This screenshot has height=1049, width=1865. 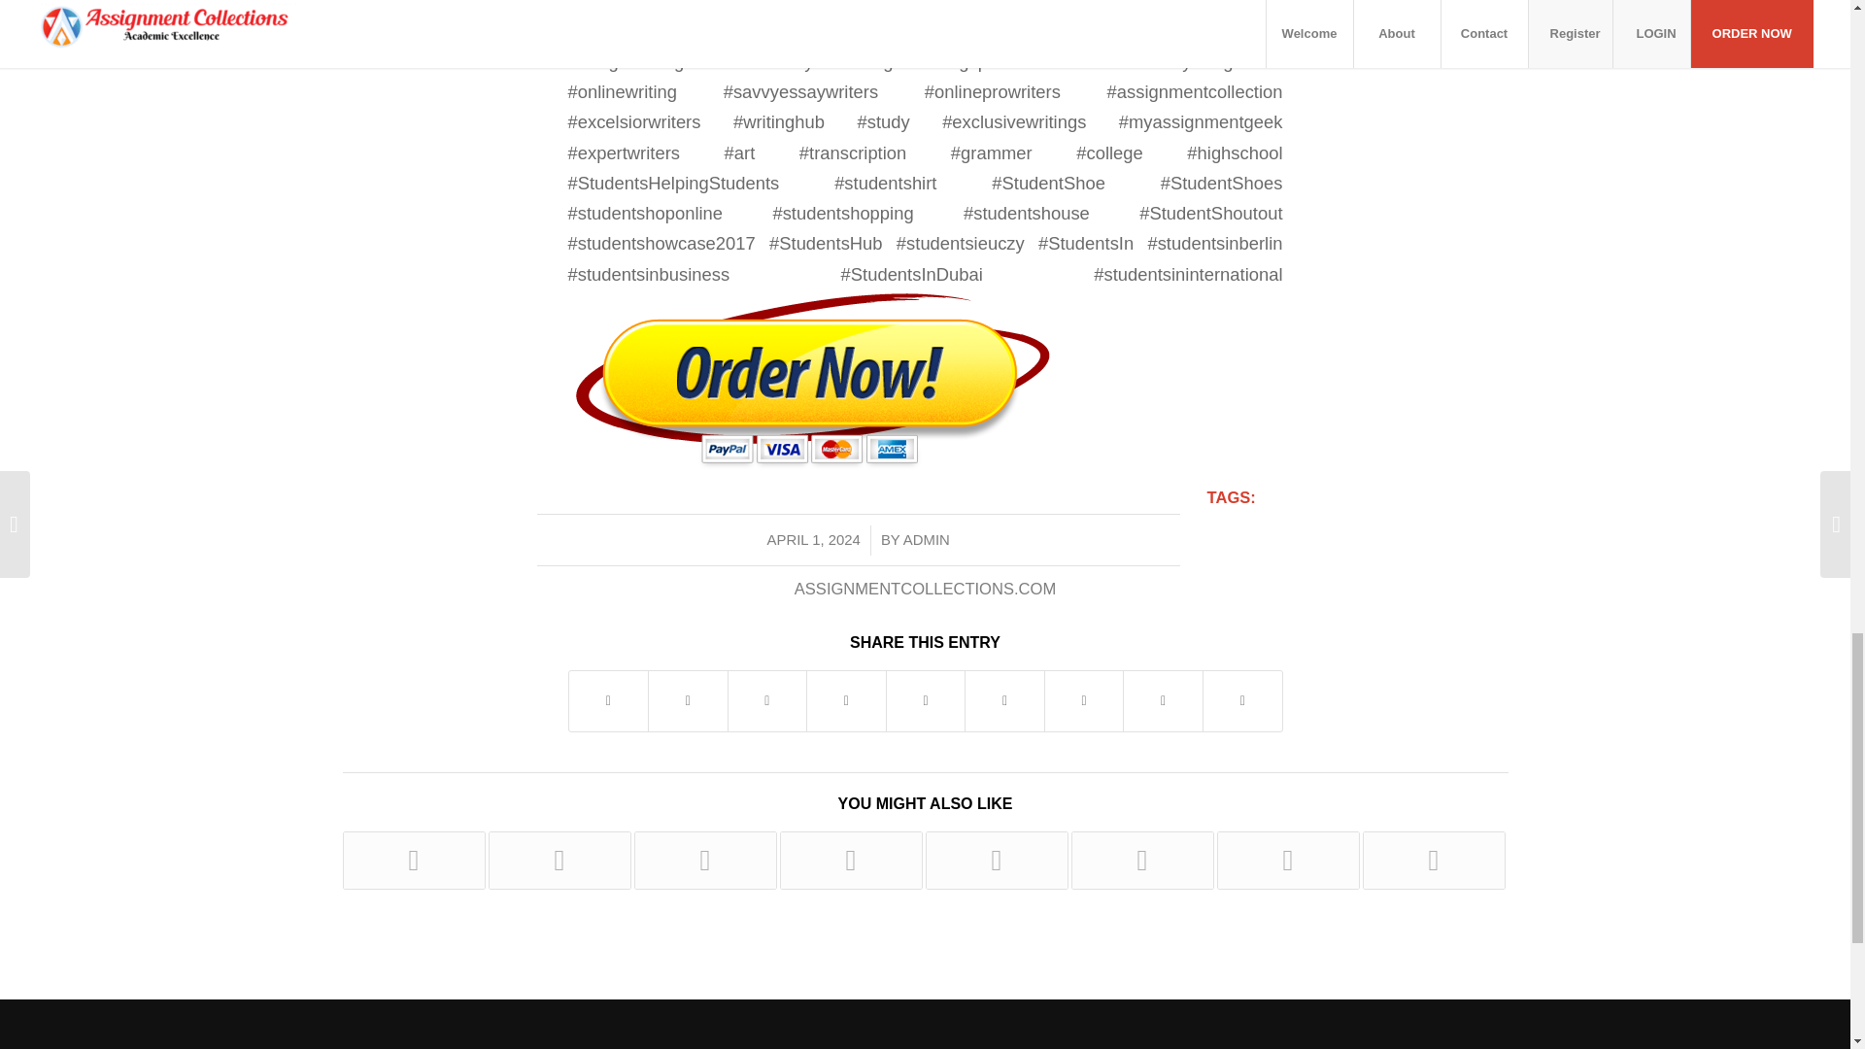 What do you see at coordinates (926, 539) in the screenshot?
I see `Posts by admin` at bounding box center [926, 539].